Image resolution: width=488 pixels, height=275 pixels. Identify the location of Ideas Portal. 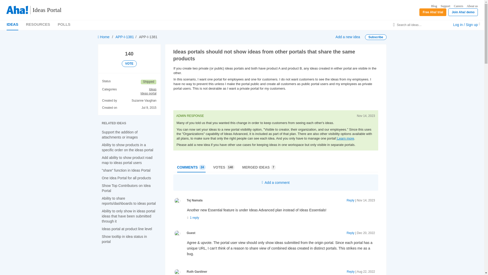
(45, 10).